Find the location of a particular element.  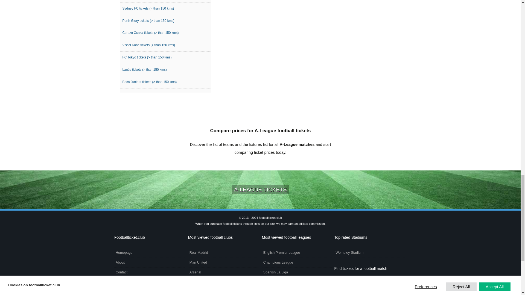

FC Tokyo football tickets is located at coordinates (165, 58).